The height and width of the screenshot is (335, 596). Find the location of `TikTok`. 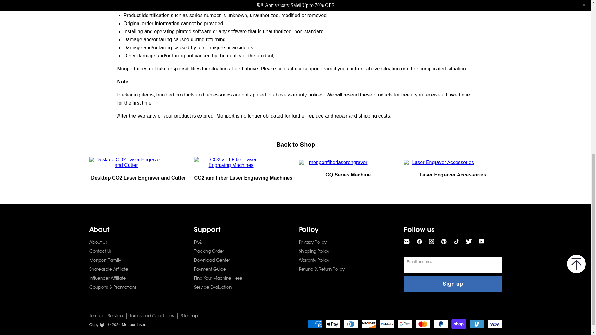

TikTok is located at coordinates (456, 241).